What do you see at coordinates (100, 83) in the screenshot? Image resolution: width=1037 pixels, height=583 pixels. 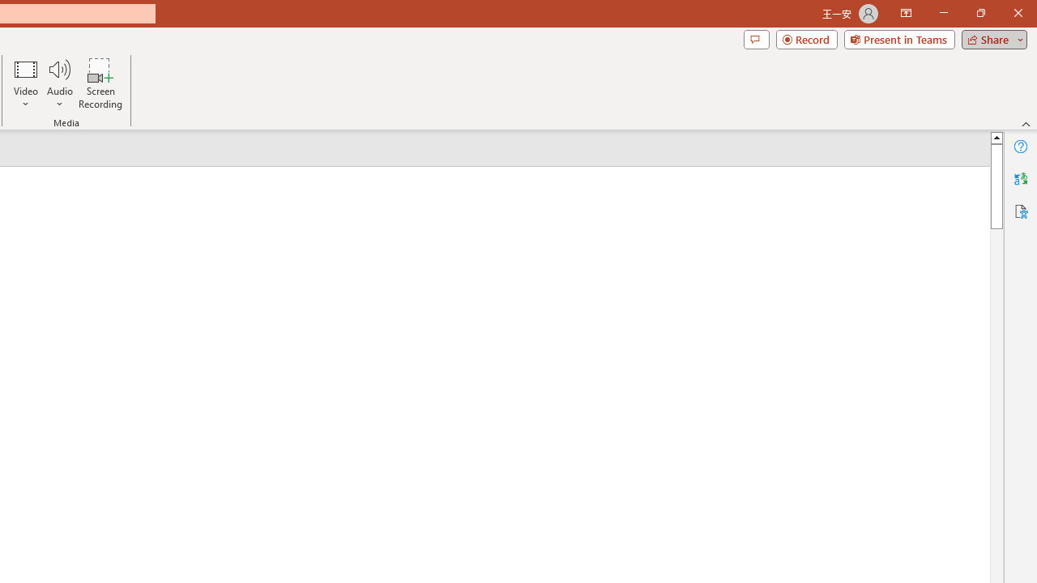 I see `Screen Recording...` at bounding box center [100, 83].